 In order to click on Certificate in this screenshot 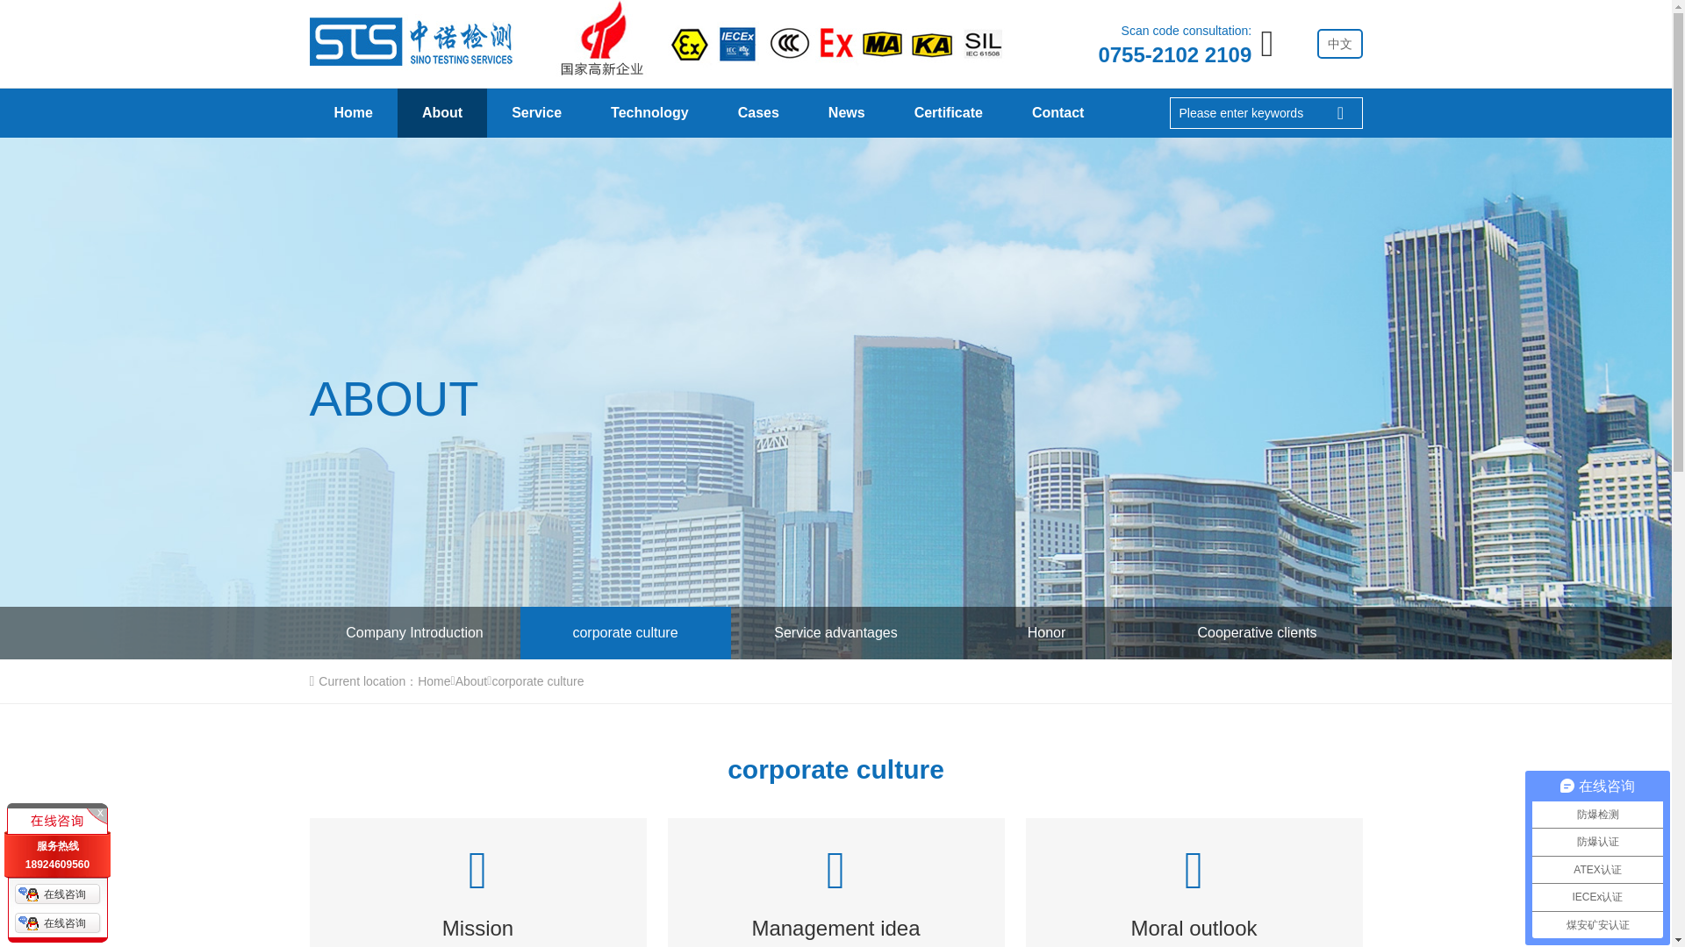, I will do `click(948, 112)`.